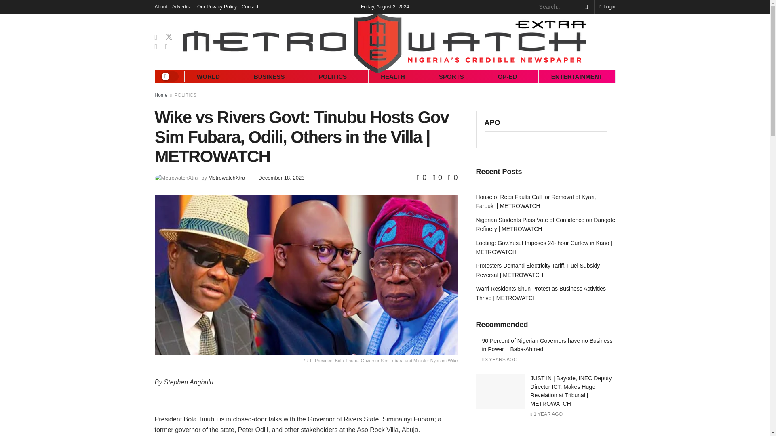  What do you see at coordinates (332, 76) in the screenshot?
I see `POLITICS` at bounding box center [332, 76].